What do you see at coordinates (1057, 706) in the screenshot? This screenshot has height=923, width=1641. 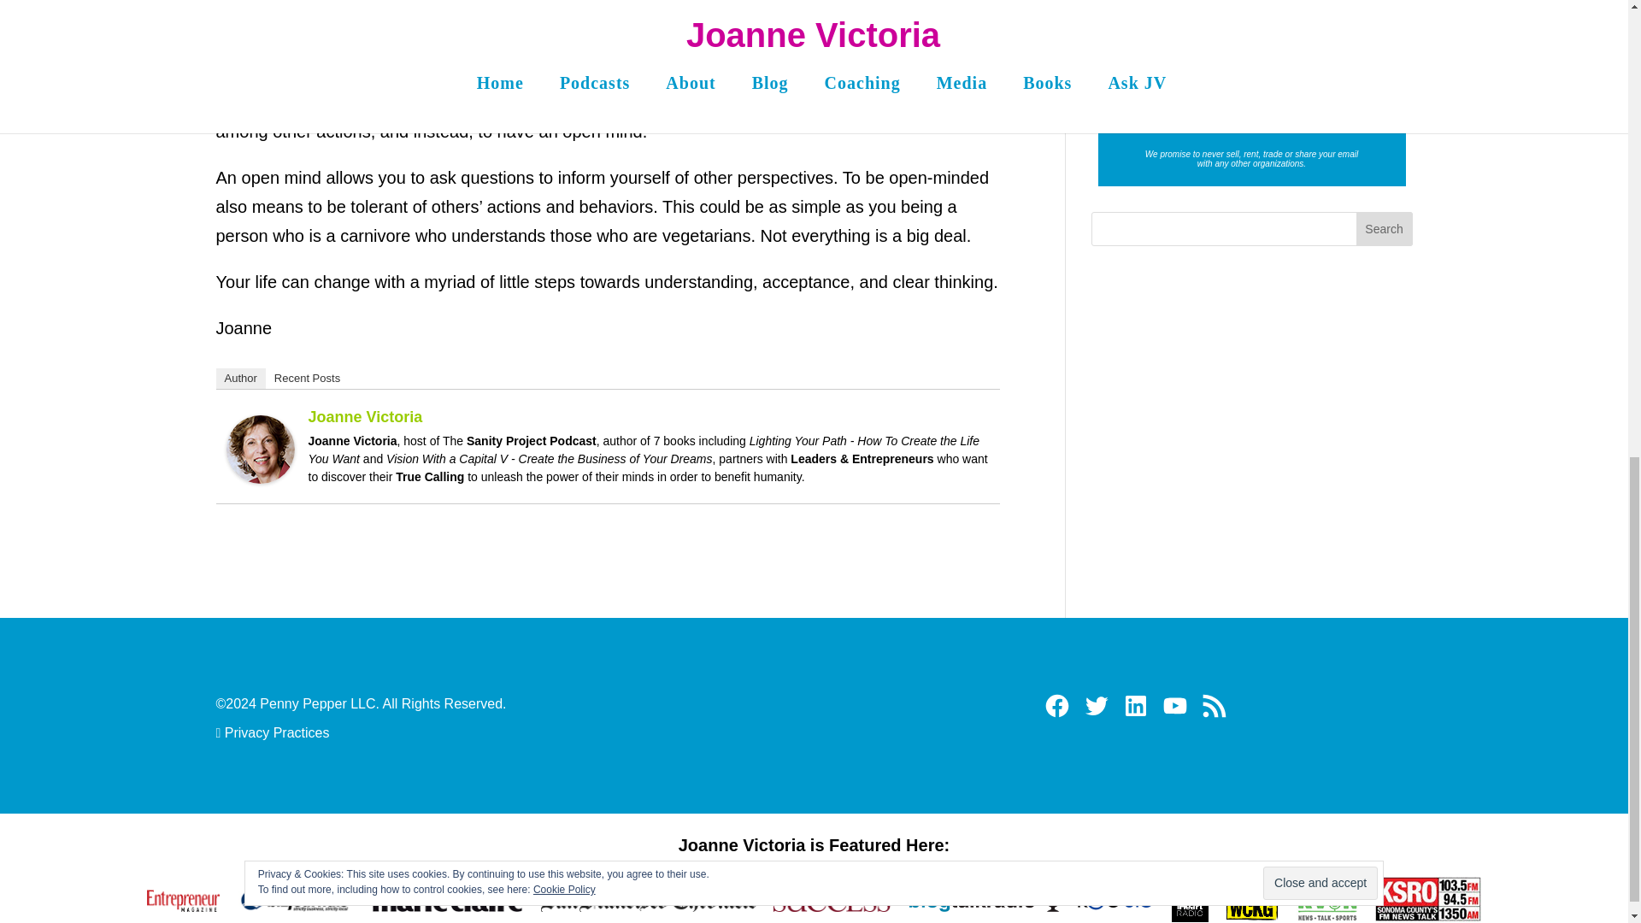 I see `Facebook` at bounding box center [1057, 706].